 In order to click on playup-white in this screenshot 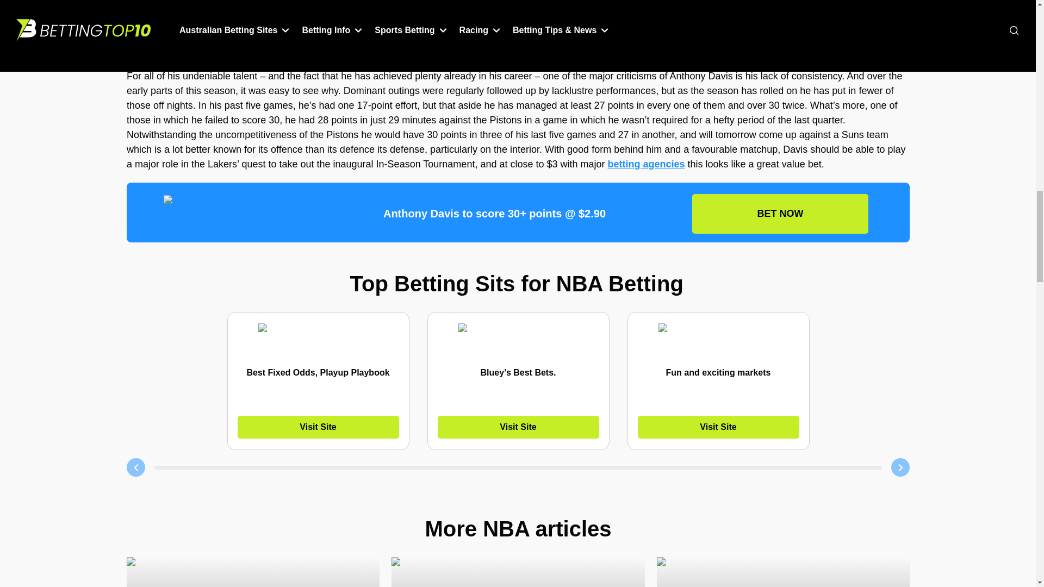, I will do `click(318, 340)`.